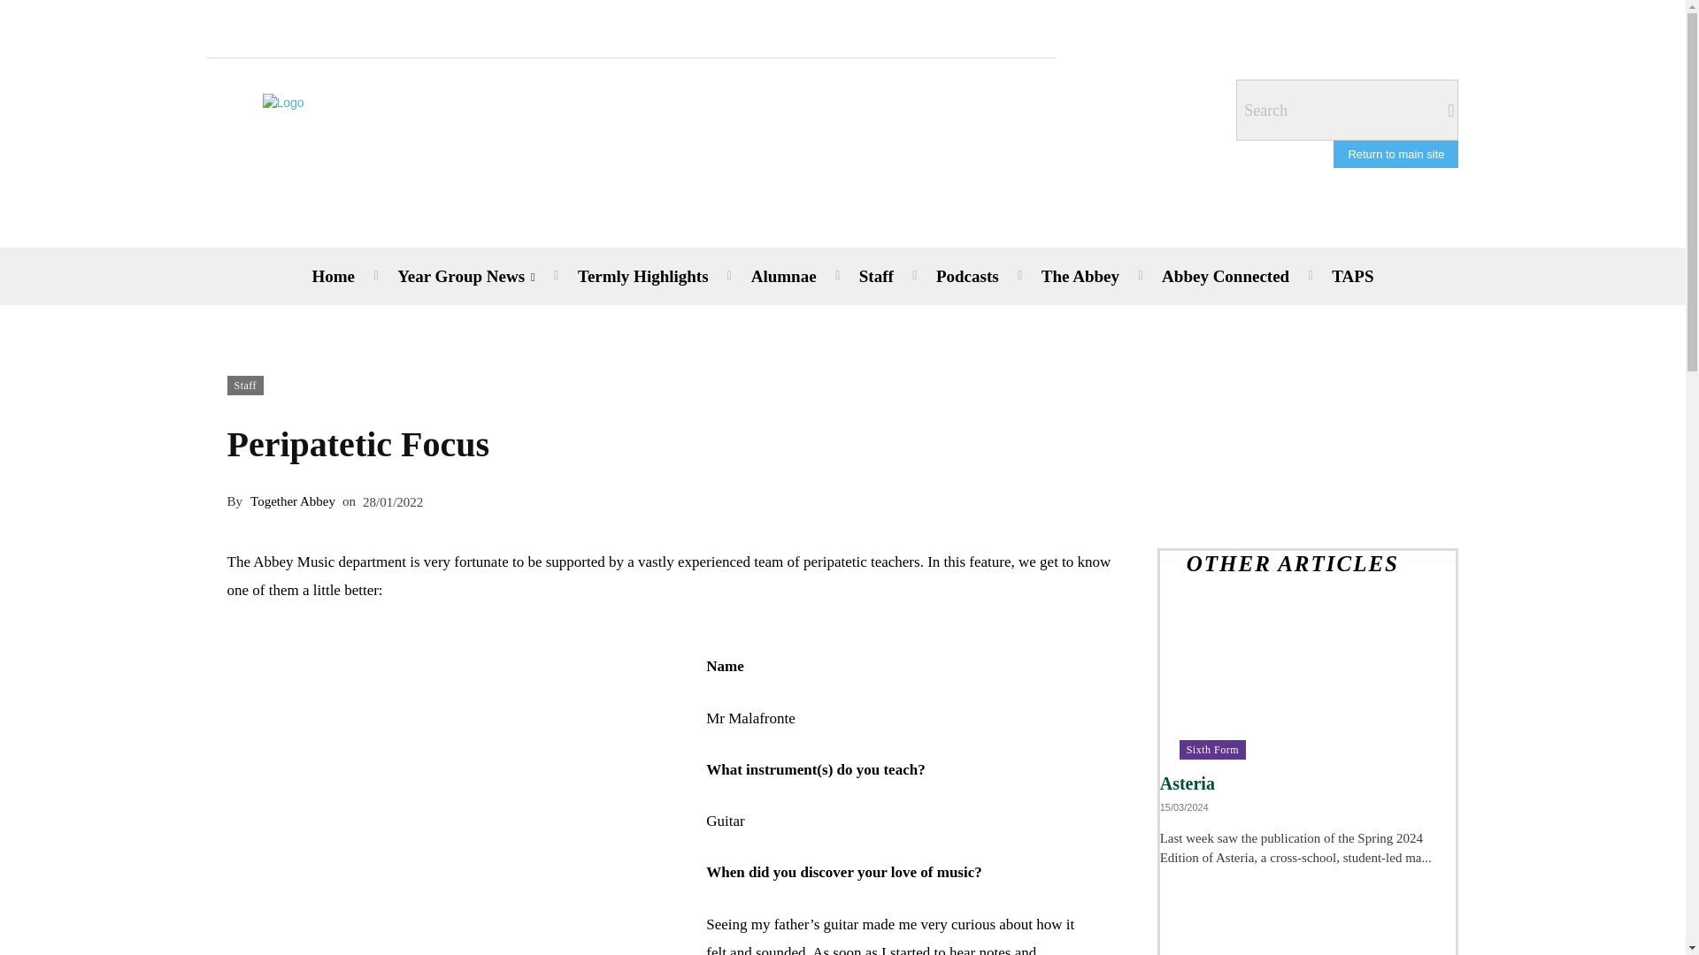 The image size is (1699, 955). I want to click on Podcasts, so click(967, 276).